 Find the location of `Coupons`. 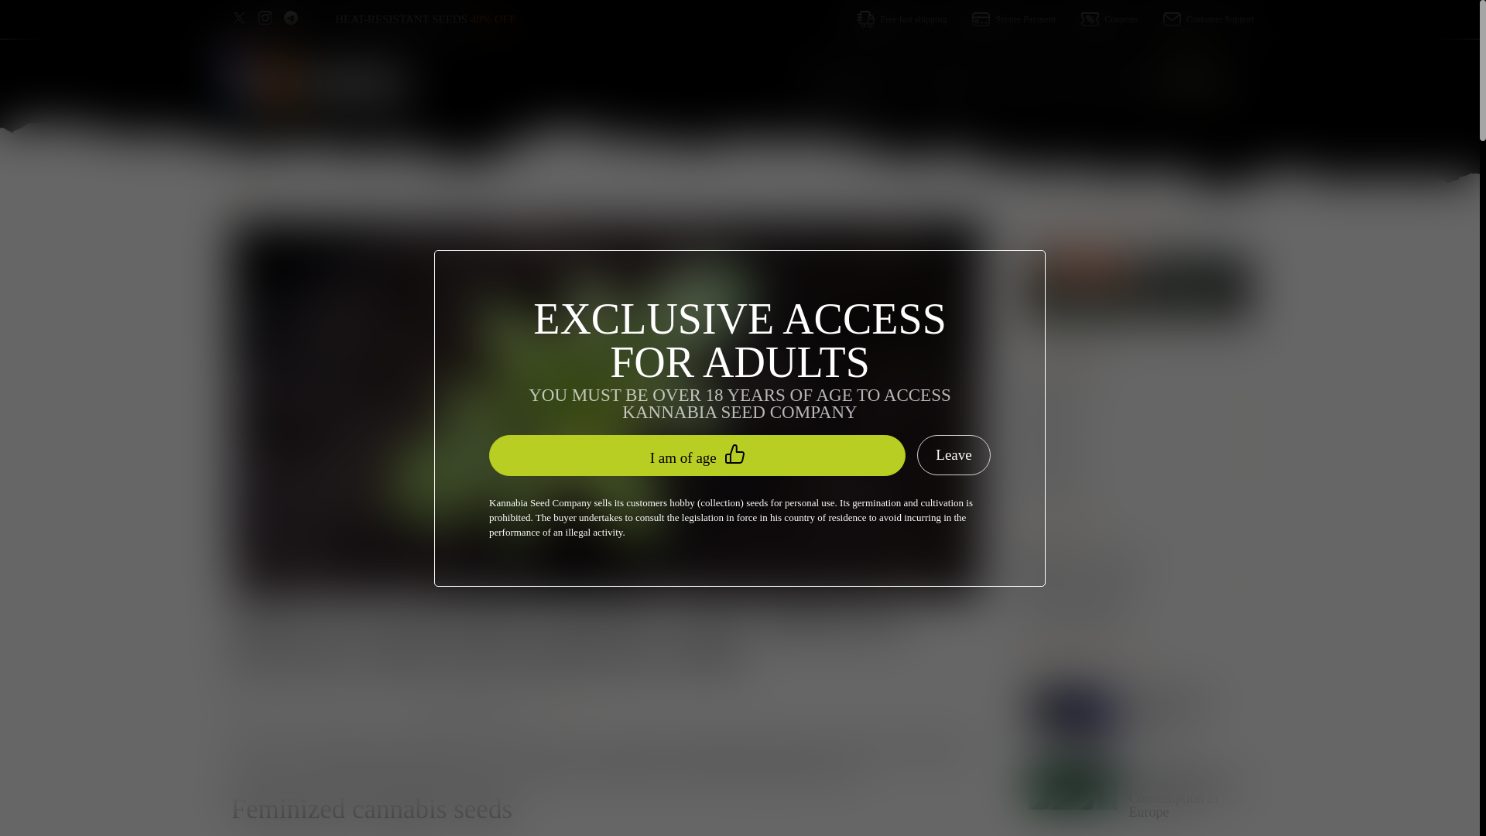

Coupons is located at coordinates (1096, 19).